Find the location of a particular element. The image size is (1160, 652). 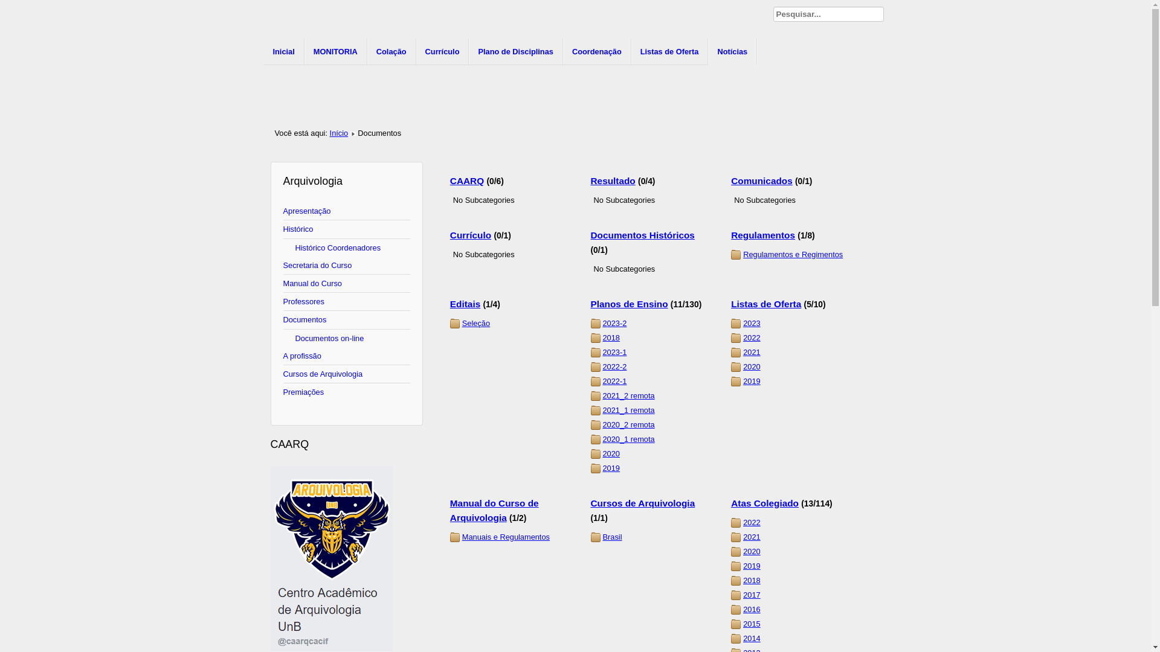

Cursos de Arquivologia is located at coordinates (643, 503).